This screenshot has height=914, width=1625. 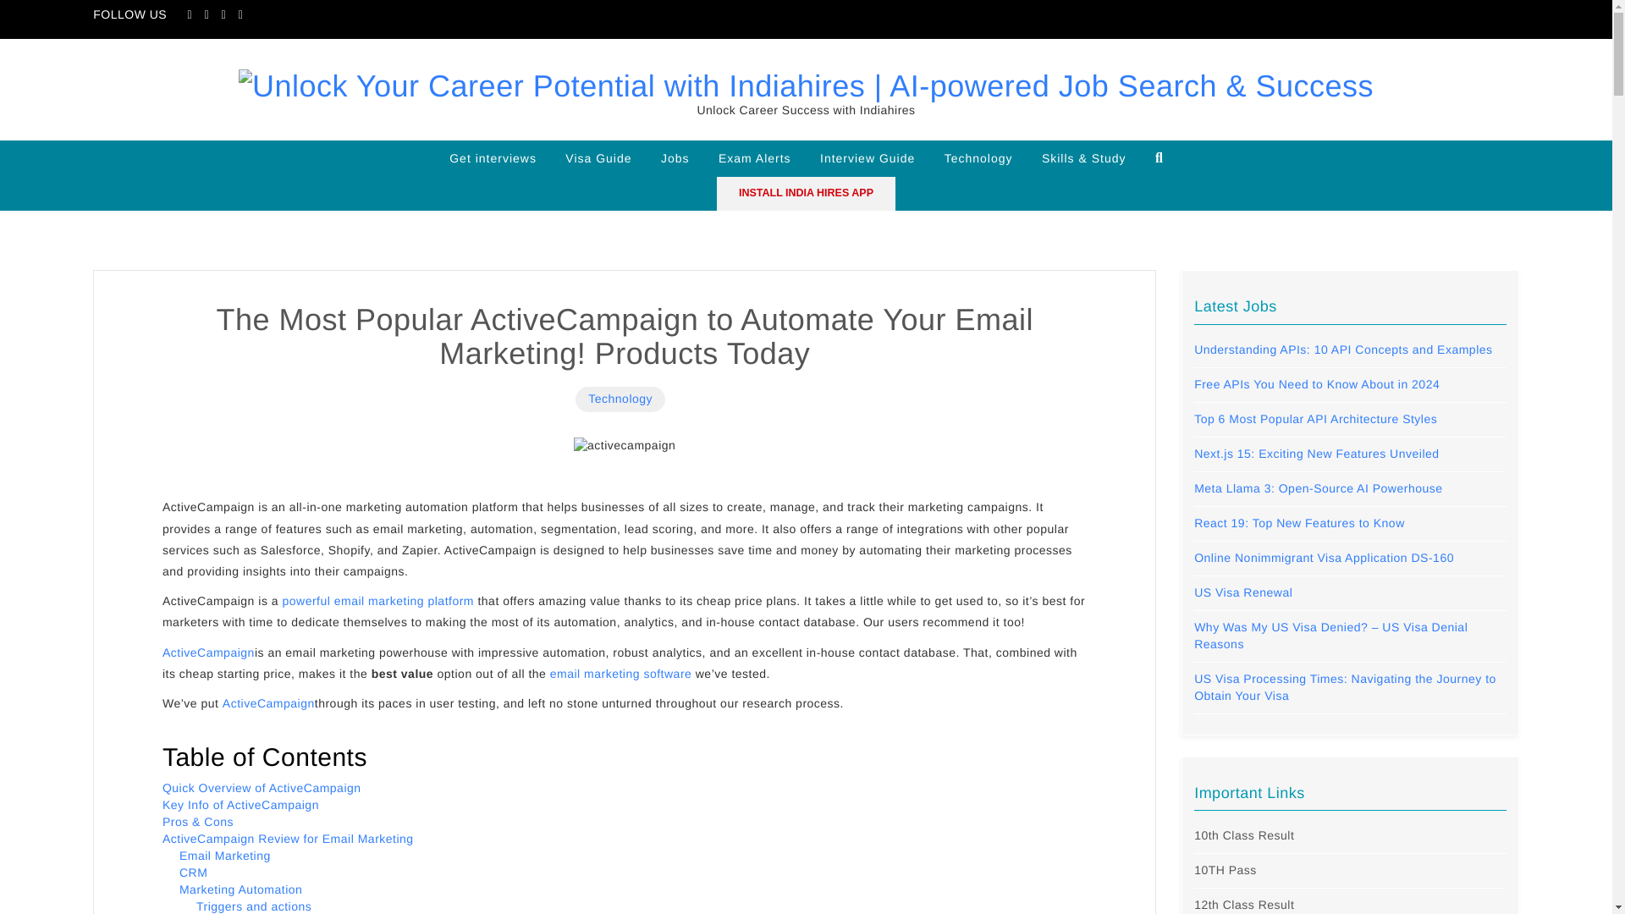 What do you see at coordinates (868, 158) in the screenshot?
I see `Interview Guide` at bounding box center [868, 158].